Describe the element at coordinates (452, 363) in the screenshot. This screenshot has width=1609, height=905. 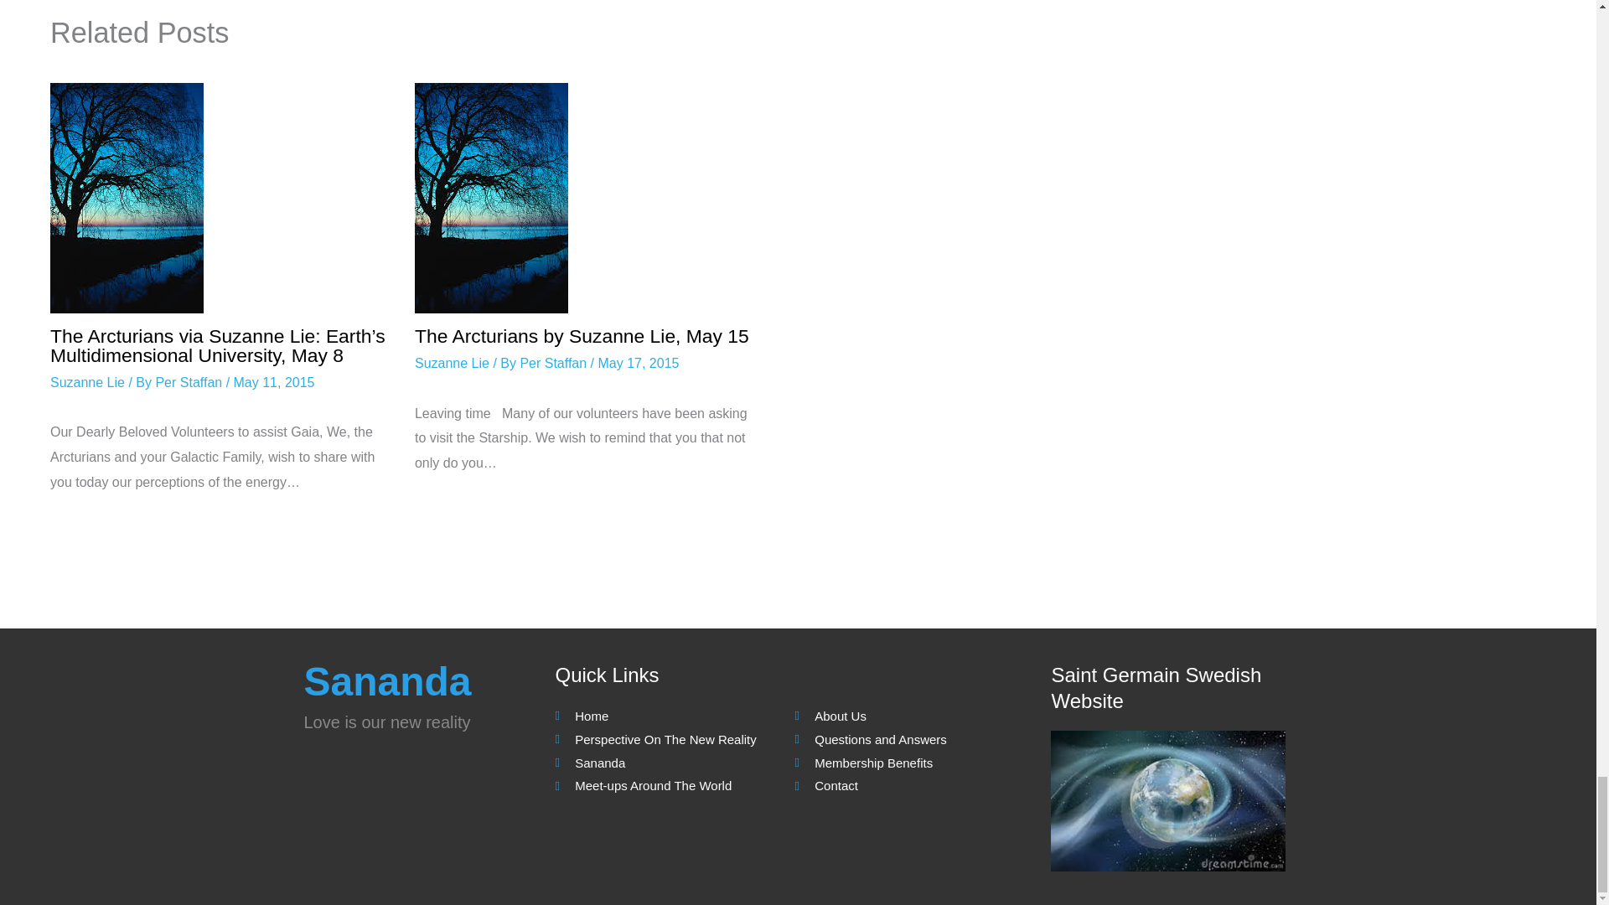
I see `Suzanne Lie` at that location.